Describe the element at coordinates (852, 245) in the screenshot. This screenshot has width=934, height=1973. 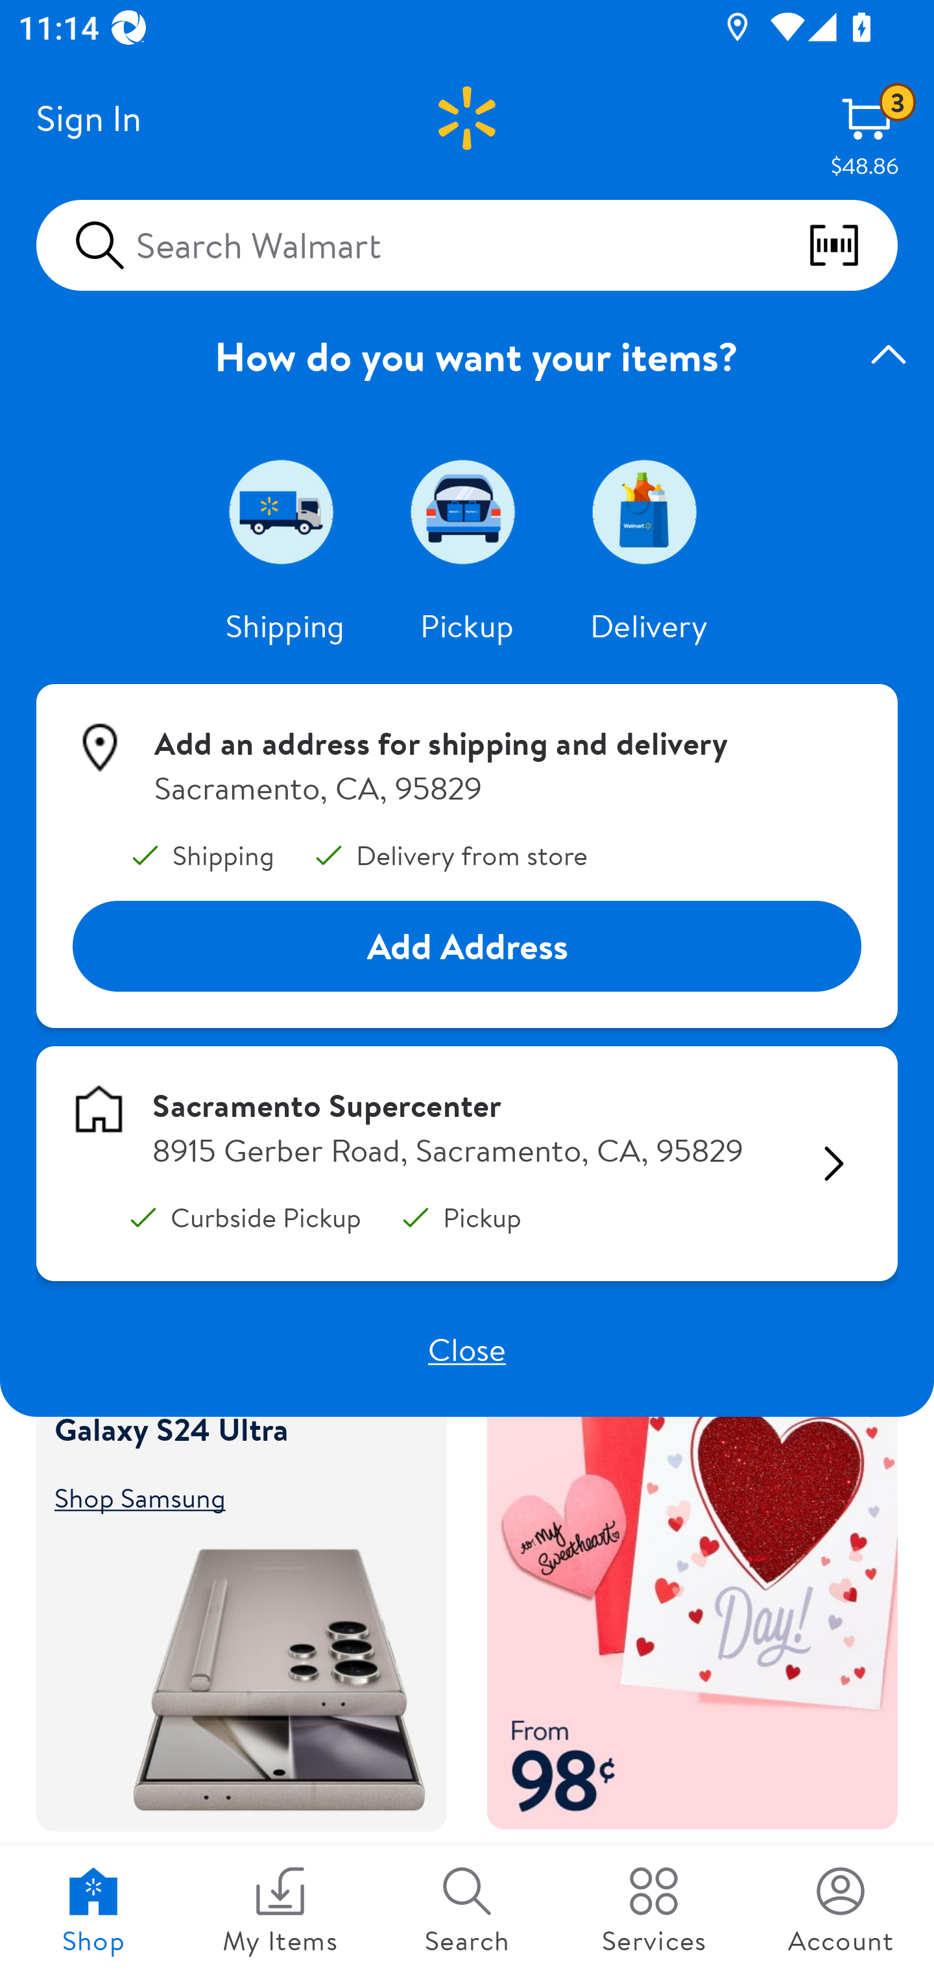
I see `scan barcodes qr codes and more` at that location.